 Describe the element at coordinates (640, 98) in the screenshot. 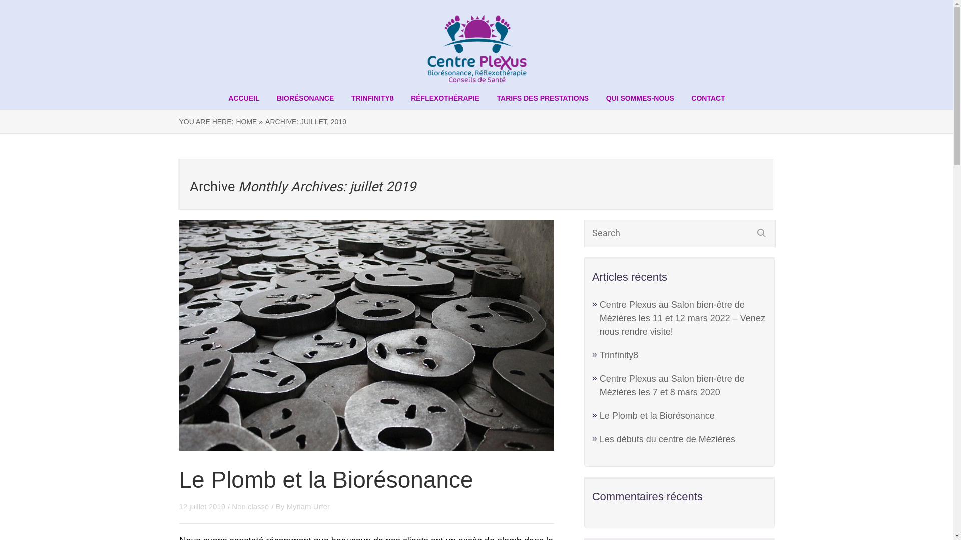

I see `QUI SOMMES-NOUS` at that location.